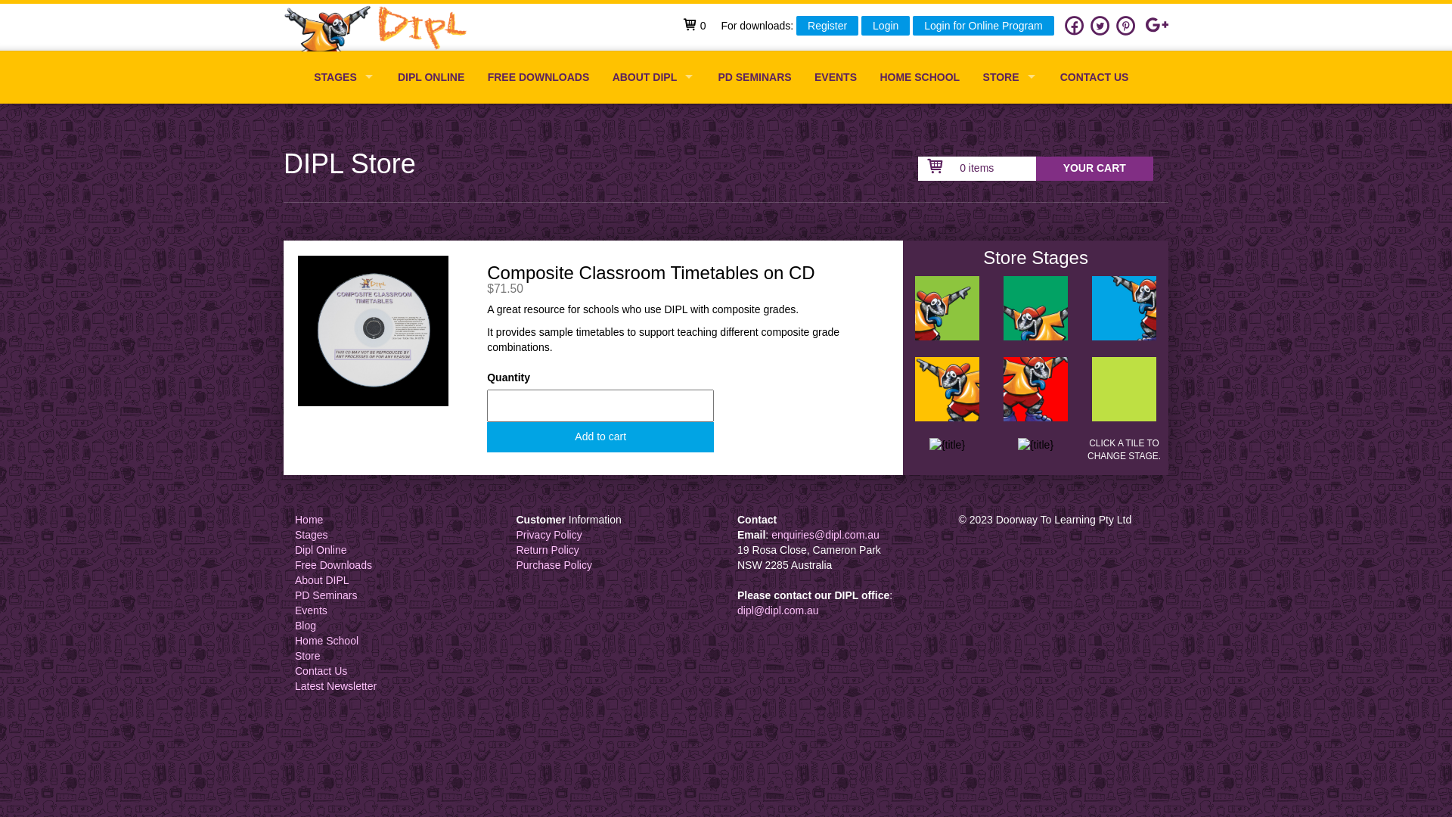 The height and width of the screenshot is (817, 1452). What do you see at coordinates (312, 610) in the screenshot?
I see `Events` at bounding box center [312, 610].